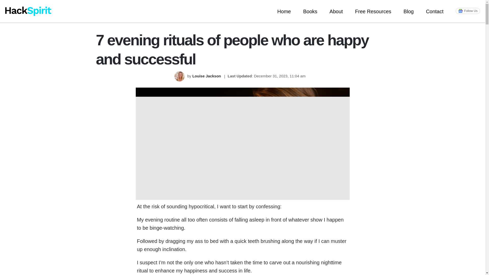 Image resolution: width=489 pixels, height=275 pixels. What do you see at coordinates (434, 11) in the screenshot?
I see `Contact` at bounding box center [434, 11].